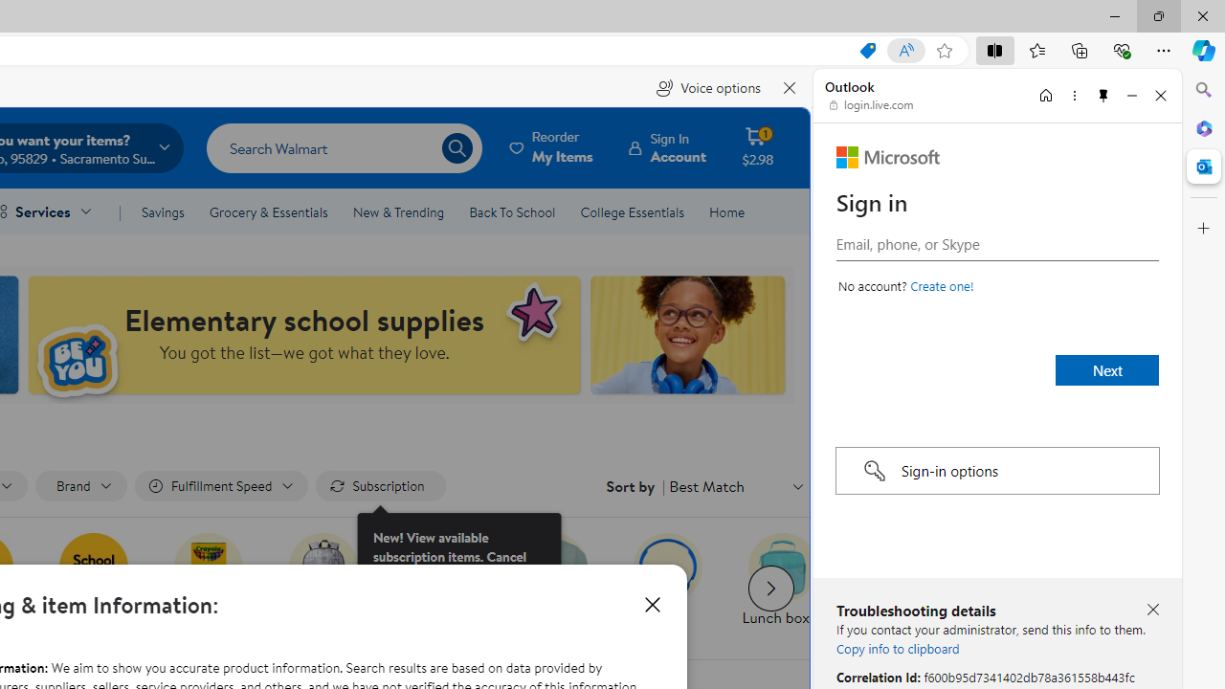 The image size is (1225, 689). I want to click on This site has coupons! Shopping in Microsoft Edge, 7, so click(867, 51).